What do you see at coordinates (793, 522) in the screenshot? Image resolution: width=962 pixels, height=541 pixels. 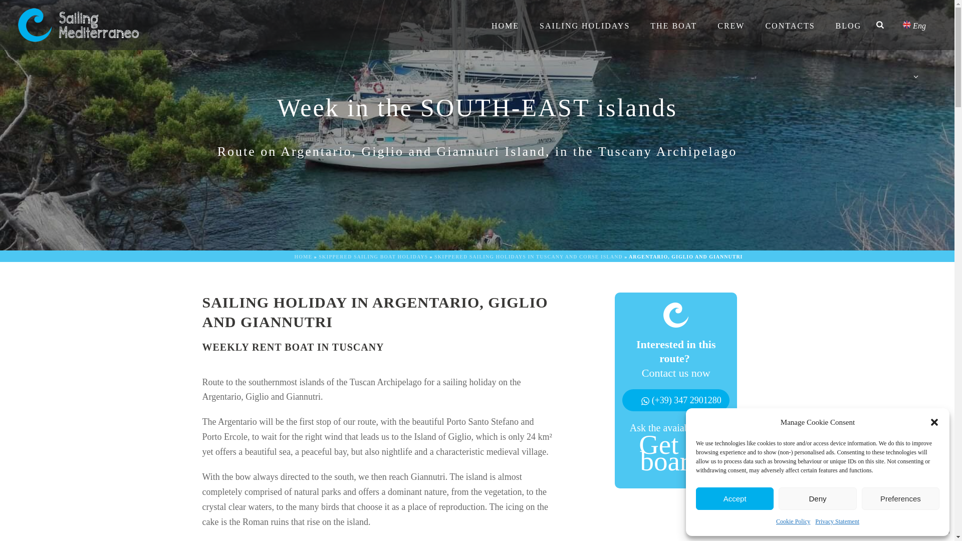 I see `Cookie Policy` at bounding box center [793, 522].